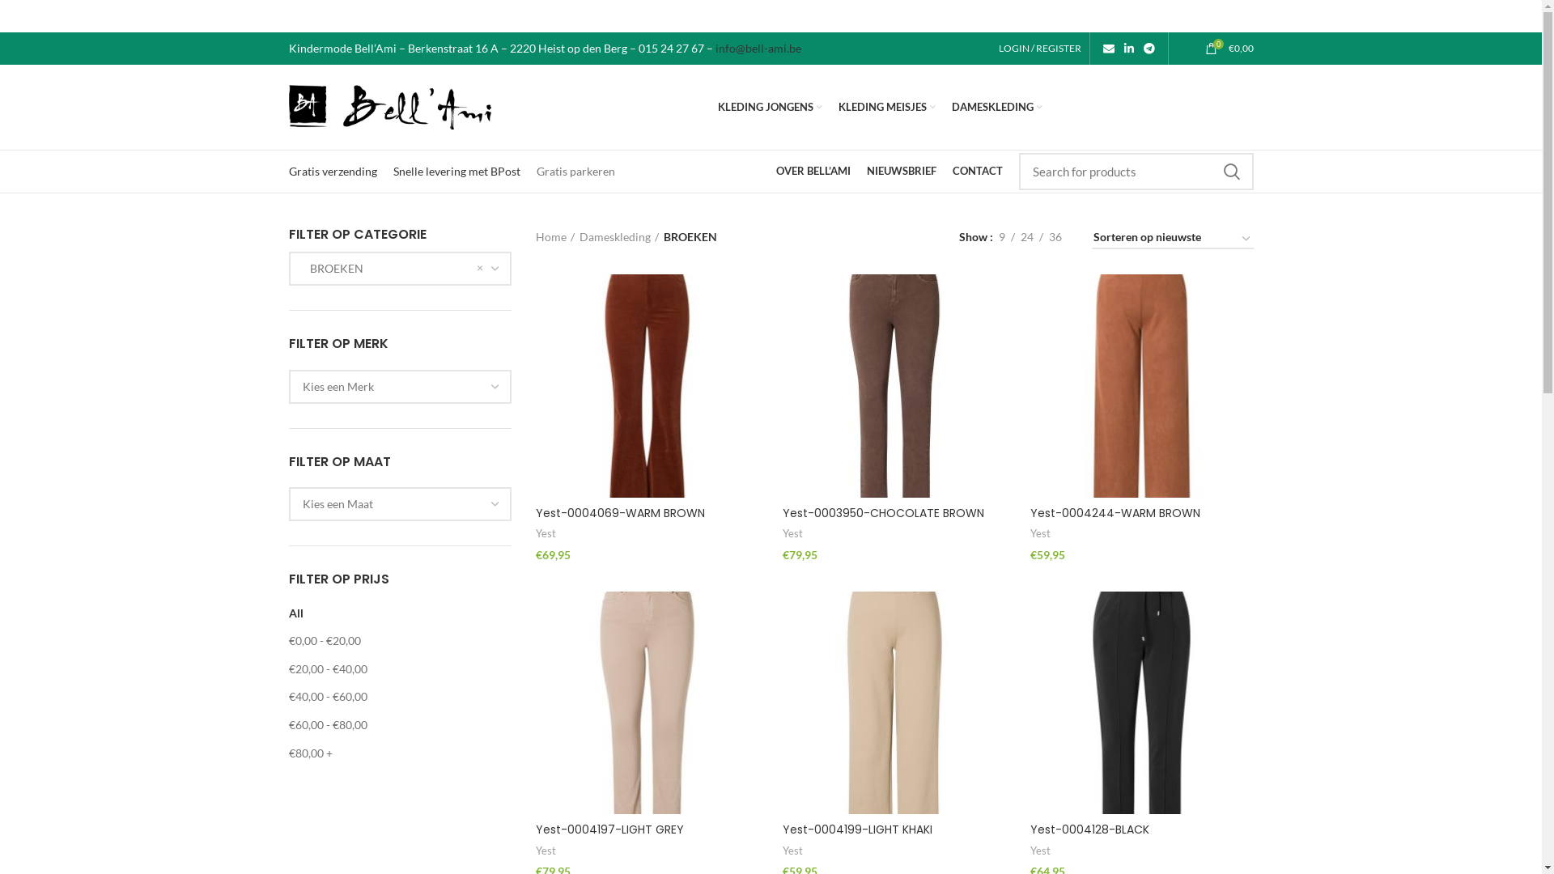 The image size is (1554, 874). Describe the element at coordinates (1136, 172) in the screenshot. I see `Search for products` at that location.